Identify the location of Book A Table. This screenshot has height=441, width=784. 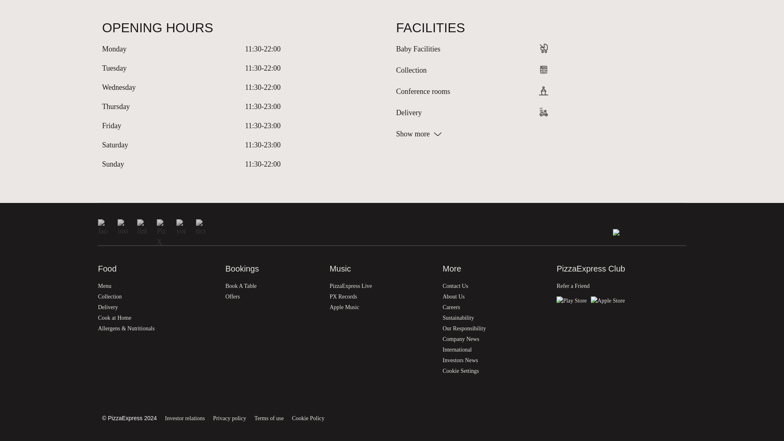
(273, 287).